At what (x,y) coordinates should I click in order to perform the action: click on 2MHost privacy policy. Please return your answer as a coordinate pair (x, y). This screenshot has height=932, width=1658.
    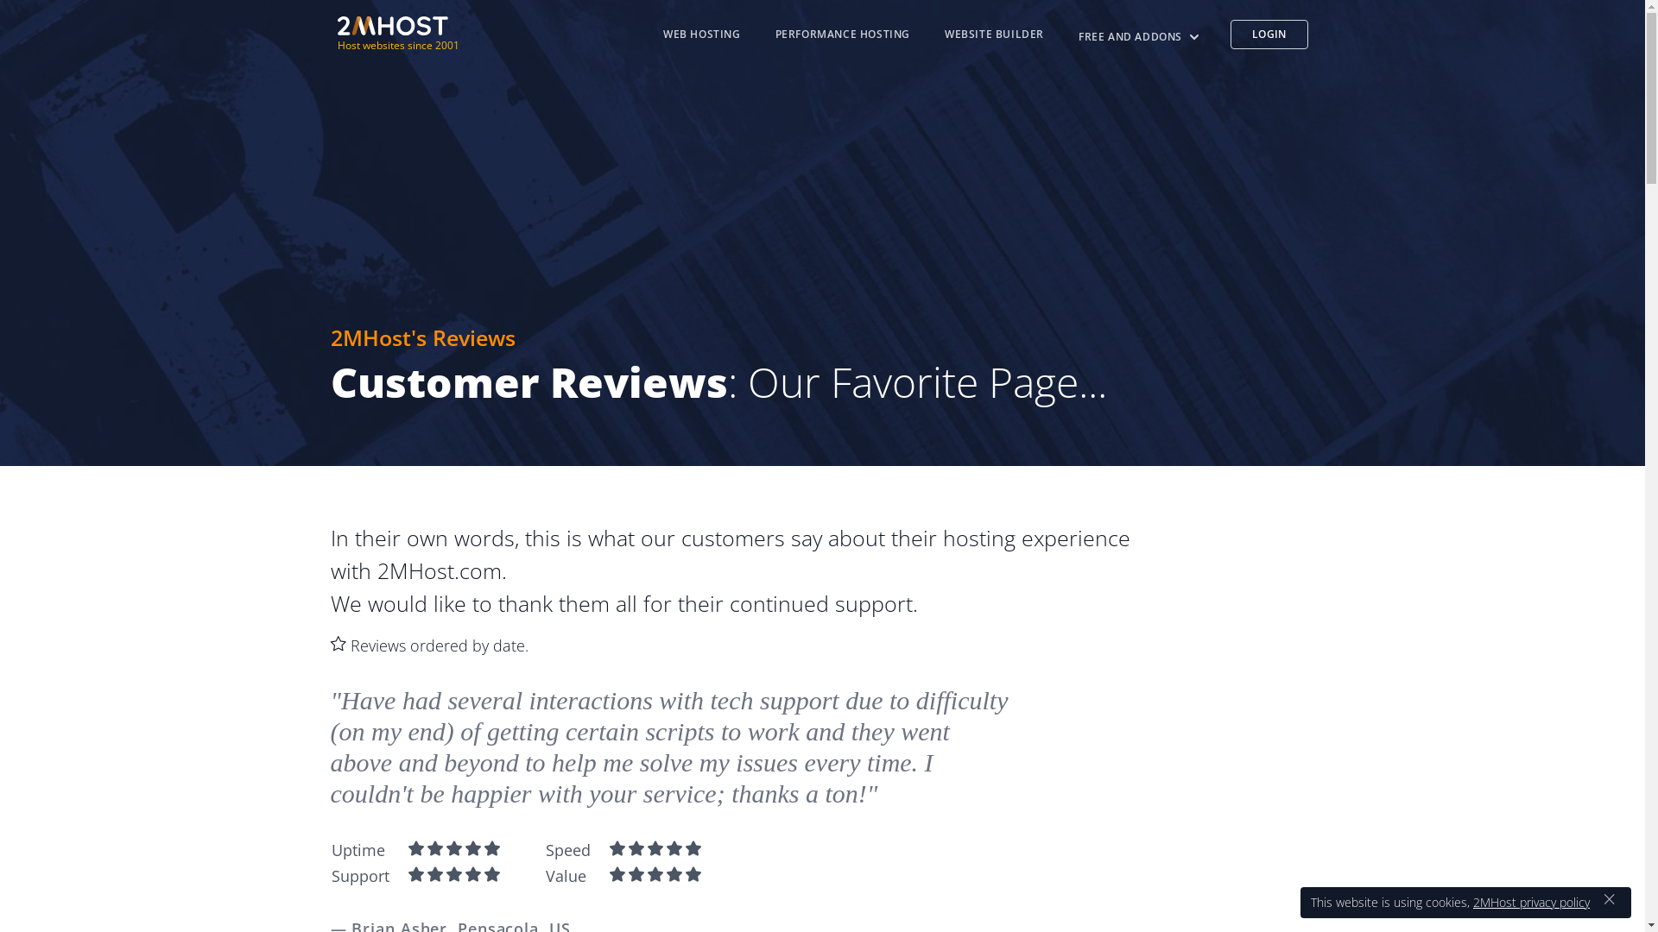
    Looking at the image, I should click on (1532, 903).